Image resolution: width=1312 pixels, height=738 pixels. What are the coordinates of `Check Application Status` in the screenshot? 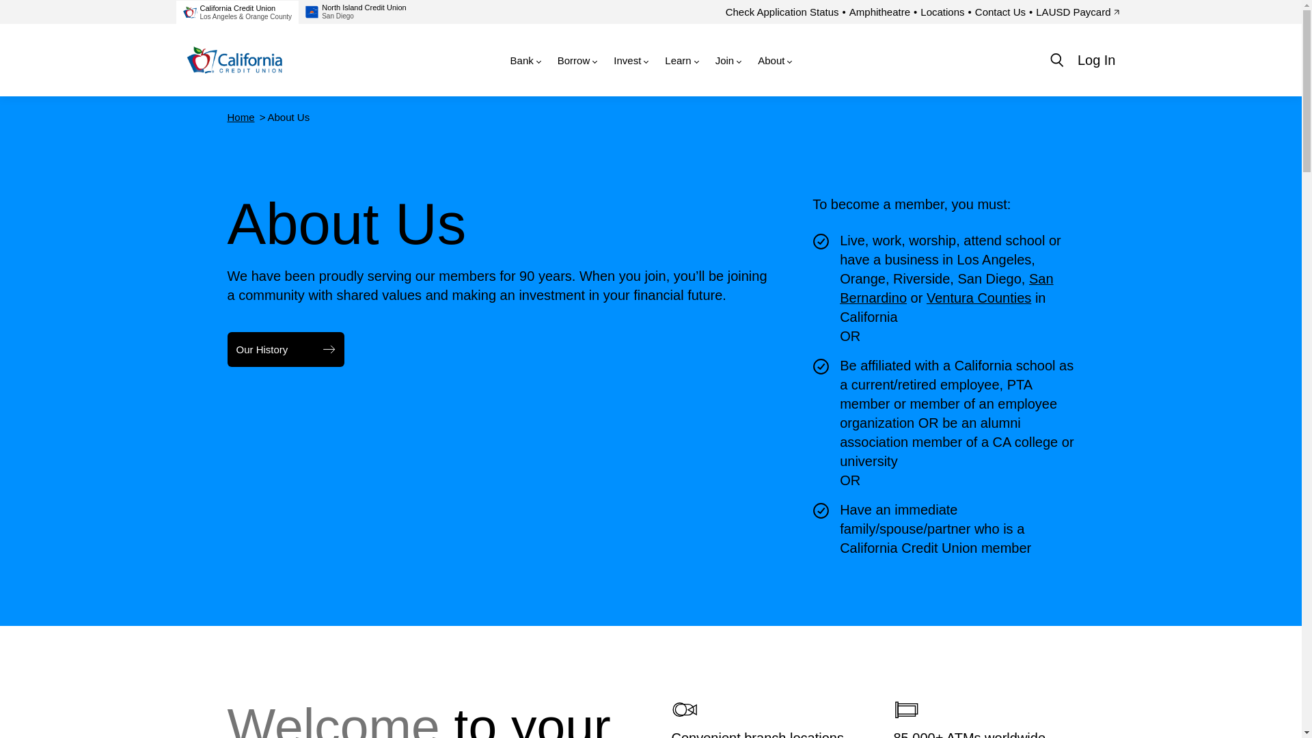 It's located at (782, 11).